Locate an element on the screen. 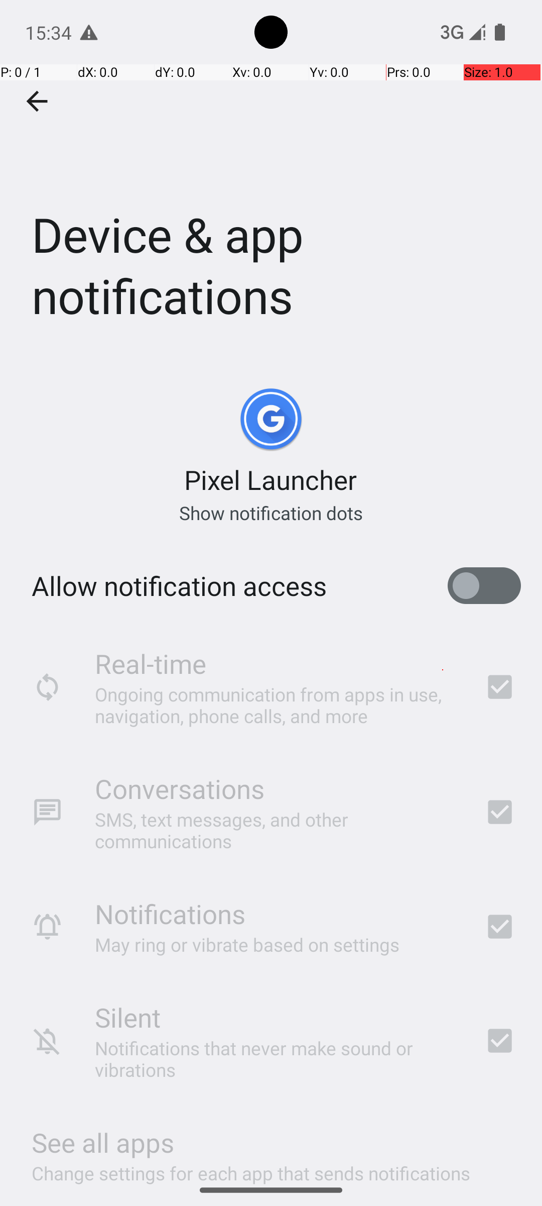  Pixel Launcher is located at coordinates (271, 479).